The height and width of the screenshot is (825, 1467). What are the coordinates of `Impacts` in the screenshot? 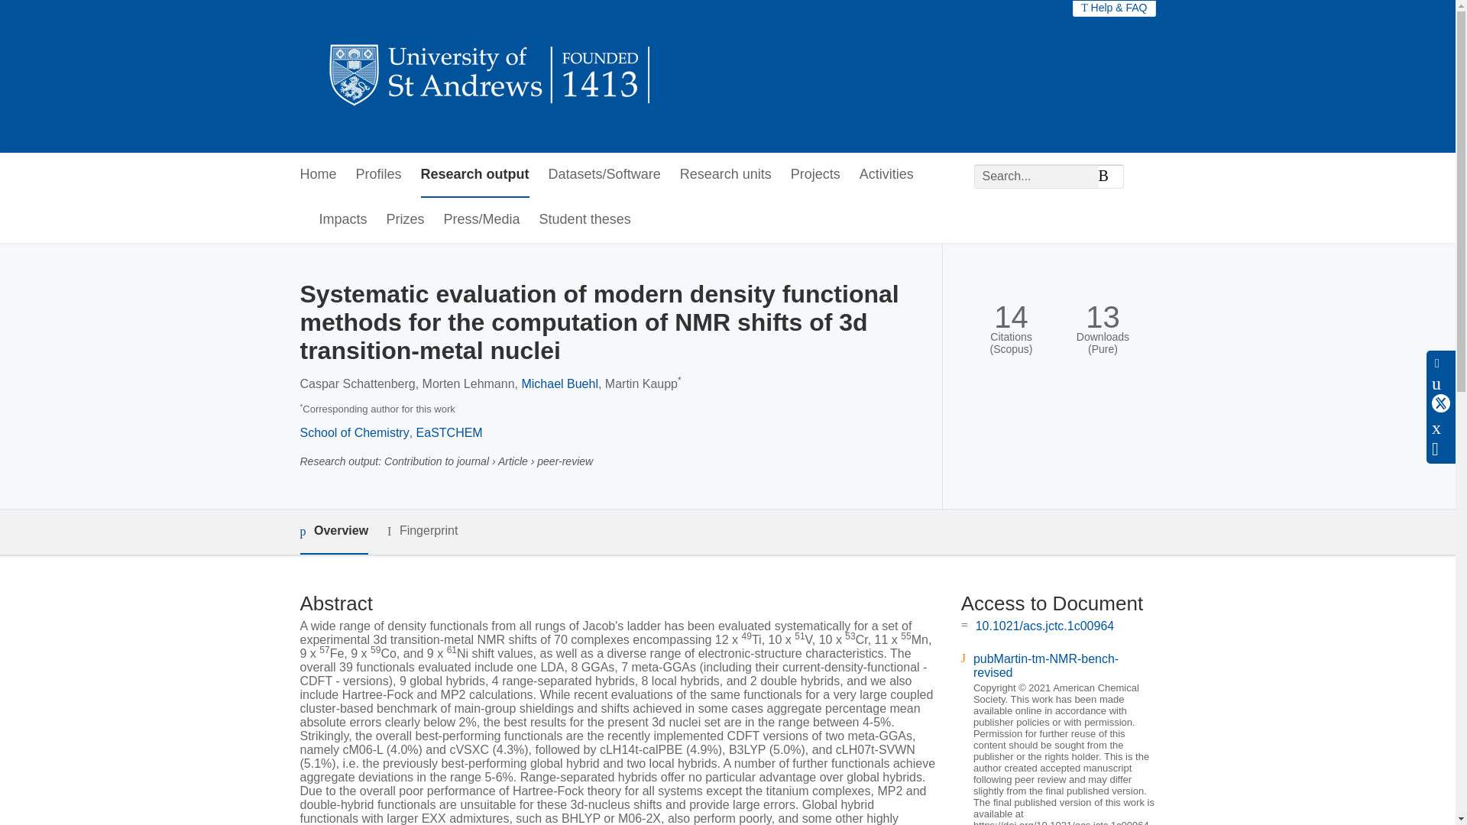 It's located at (344, 220).